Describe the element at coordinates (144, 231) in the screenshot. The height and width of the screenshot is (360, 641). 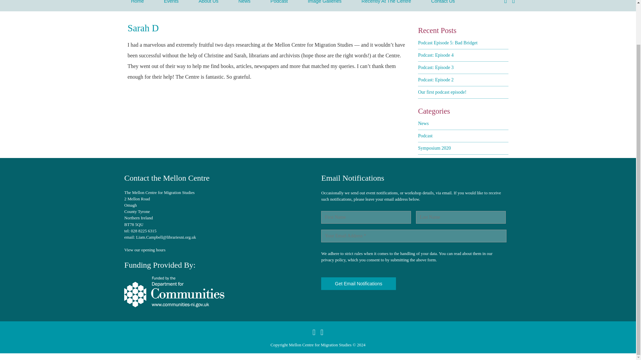
I see `028 8225 6315` at that location.